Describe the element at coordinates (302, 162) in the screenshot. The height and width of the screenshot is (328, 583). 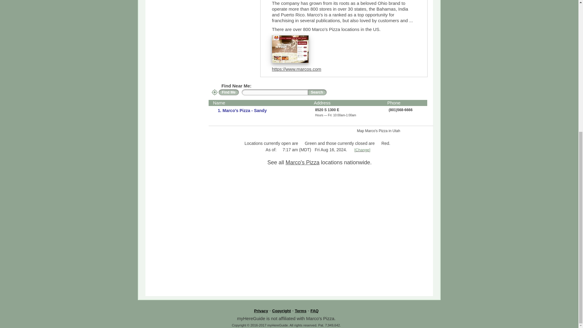
I see `Marco's Pizza` at that location.